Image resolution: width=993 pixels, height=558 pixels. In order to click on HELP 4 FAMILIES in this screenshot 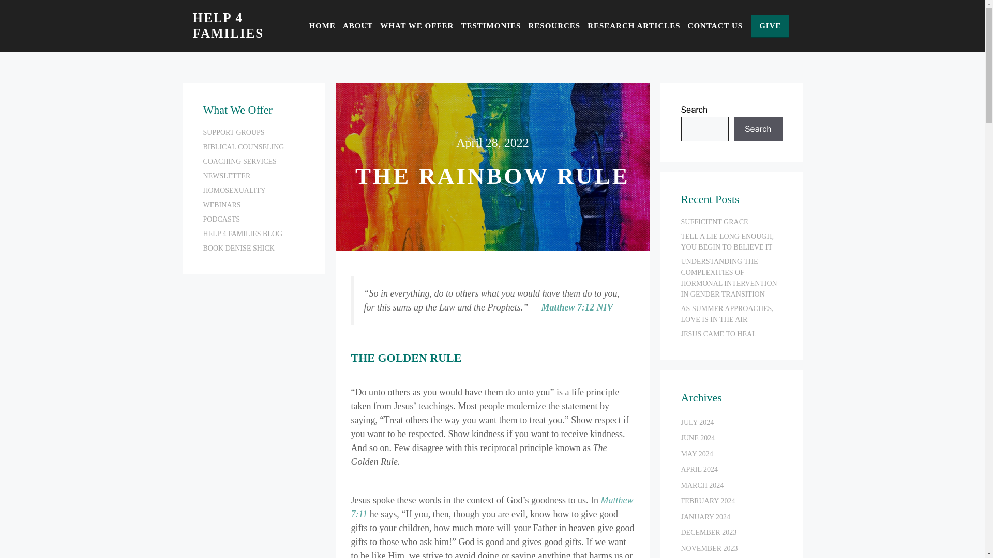, I will do `click(228, 25)`.